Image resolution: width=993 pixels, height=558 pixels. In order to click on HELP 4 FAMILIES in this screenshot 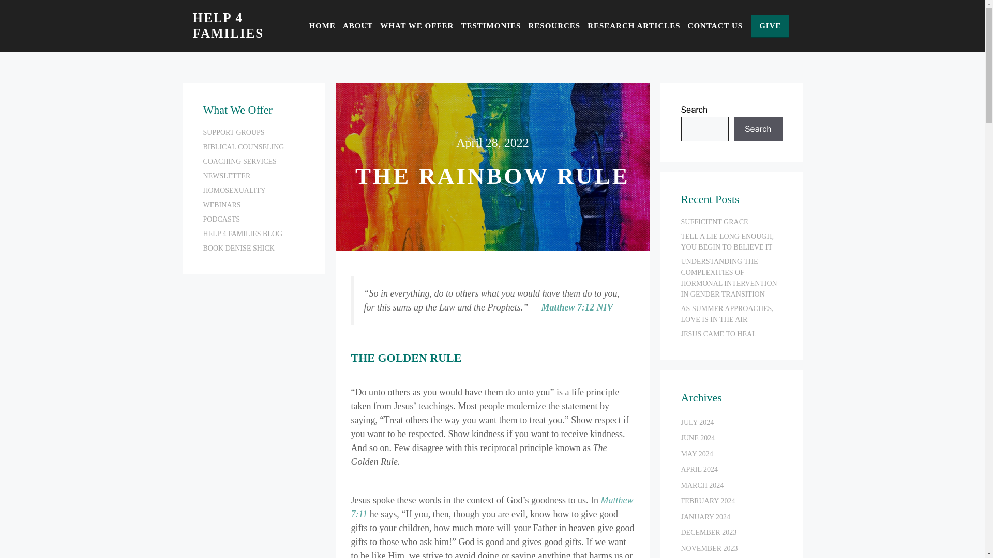, I will do `click(228, 25)`.